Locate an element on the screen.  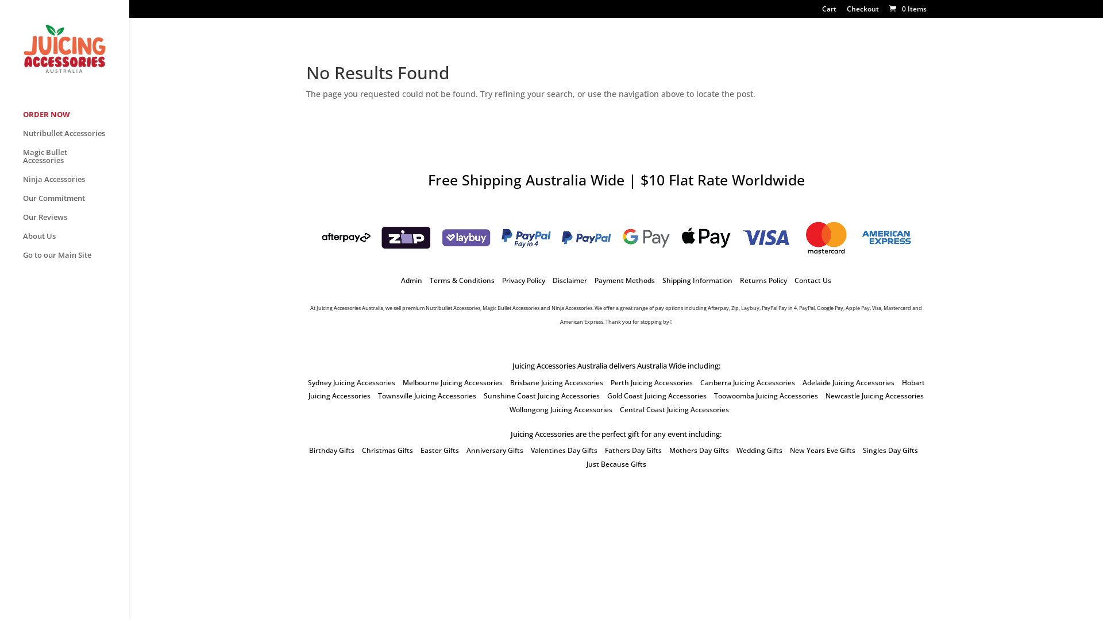
Contact Us is located at coordinates (813, 280).